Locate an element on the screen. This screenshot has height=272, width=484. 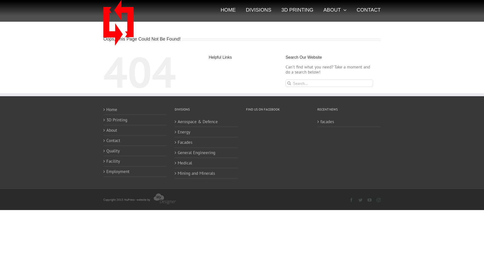
Facades is located at coordinates (207, 142).